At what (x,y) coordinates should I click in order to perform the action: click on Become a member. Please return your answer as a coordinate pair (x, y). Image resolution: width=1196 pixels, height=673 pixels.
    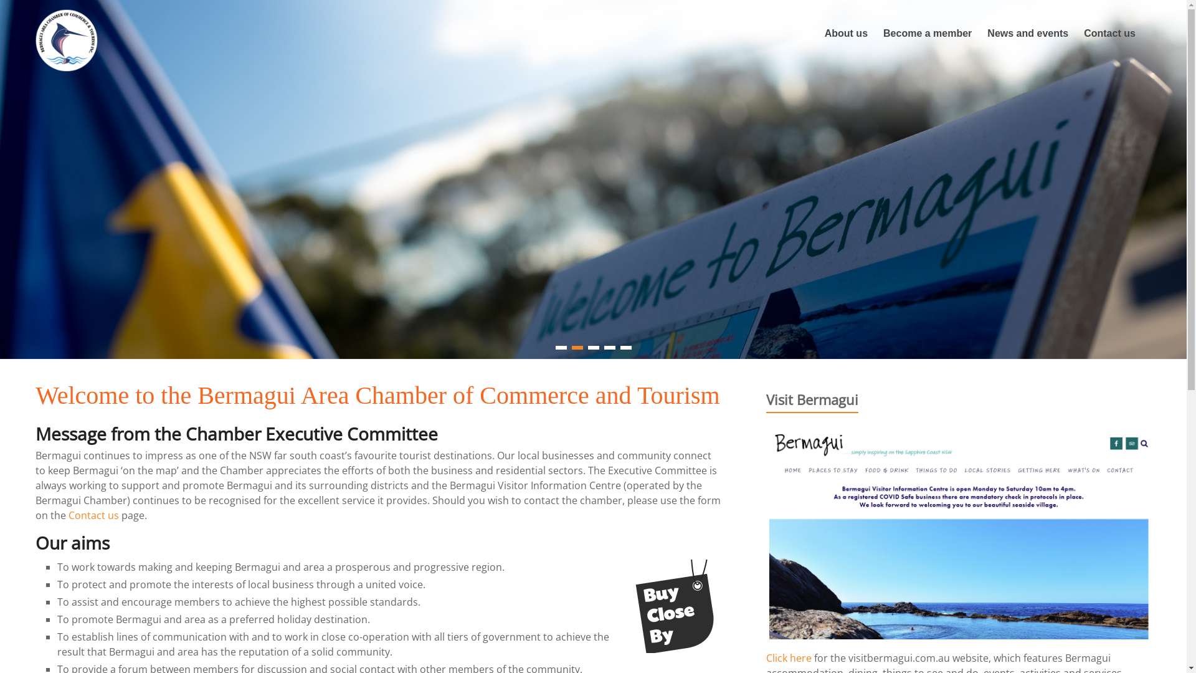
    Looking at the image, I should click on (928, 34).